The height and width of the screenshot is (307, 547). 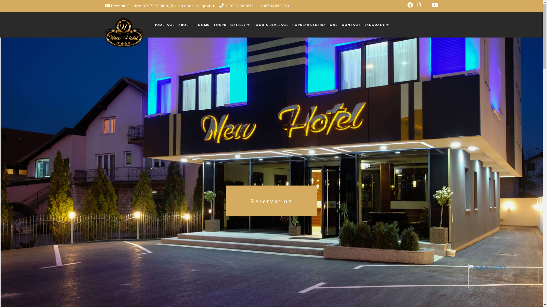 What do you see at coordinates (275, 6) in the screenshot?
I see `+387 33 863 863` at bounding box center [275, 6].